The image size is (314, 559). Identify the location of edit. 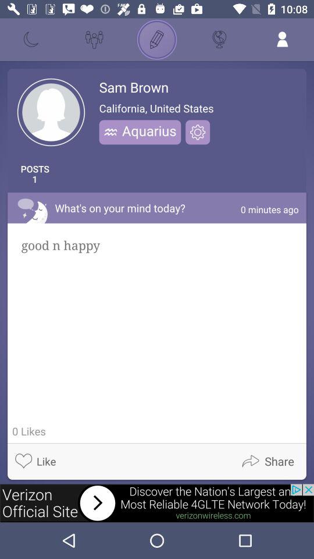
(157, 40).